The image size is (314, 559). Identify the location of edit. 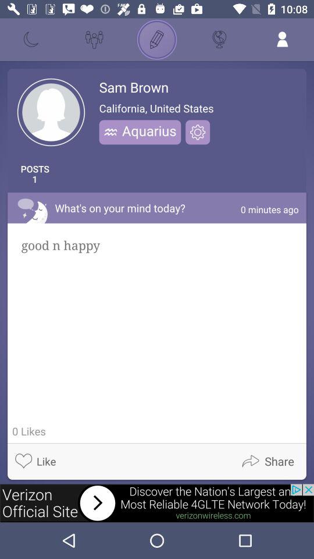
(157, 40).